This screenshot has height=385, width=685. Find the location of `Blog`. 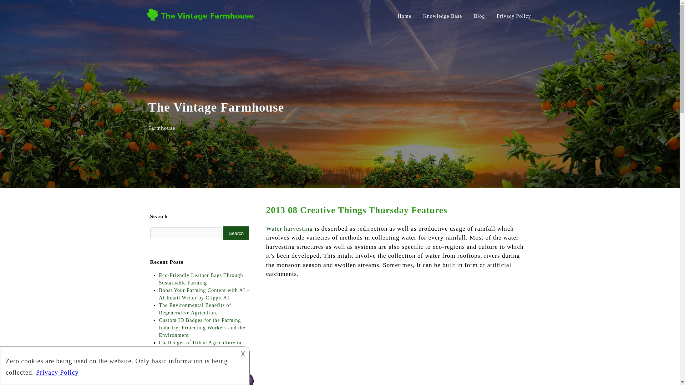

Blog is located at coordinates (479, 16).